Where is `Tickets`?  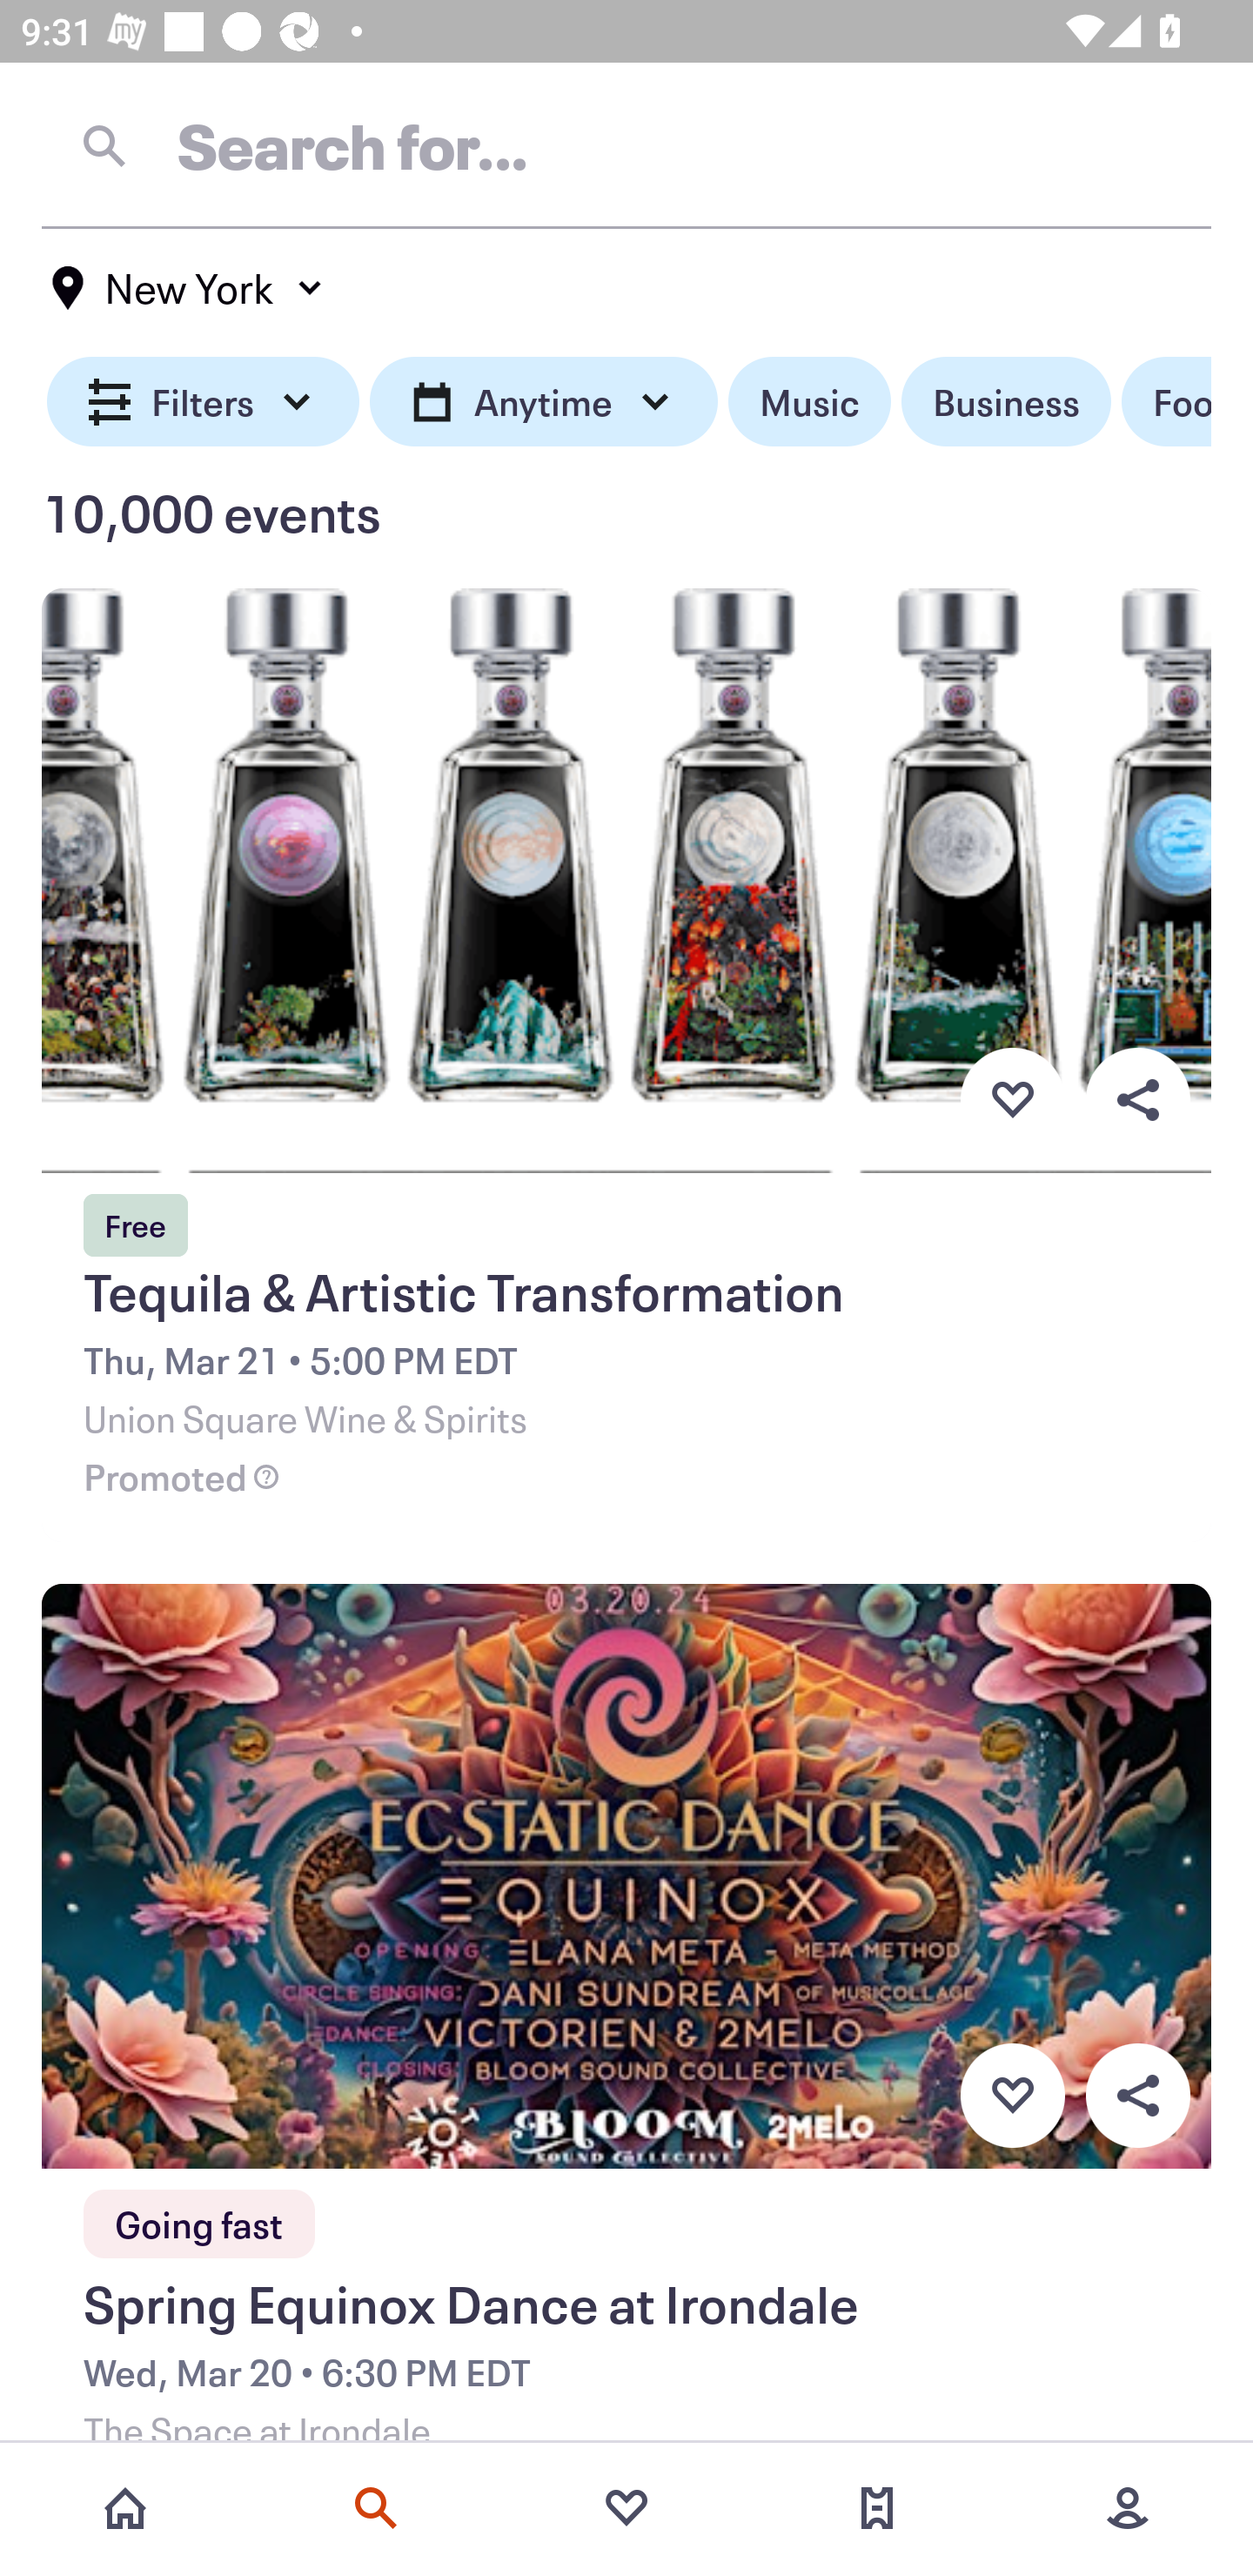
Tickets is located at coordinates (877, 2508).